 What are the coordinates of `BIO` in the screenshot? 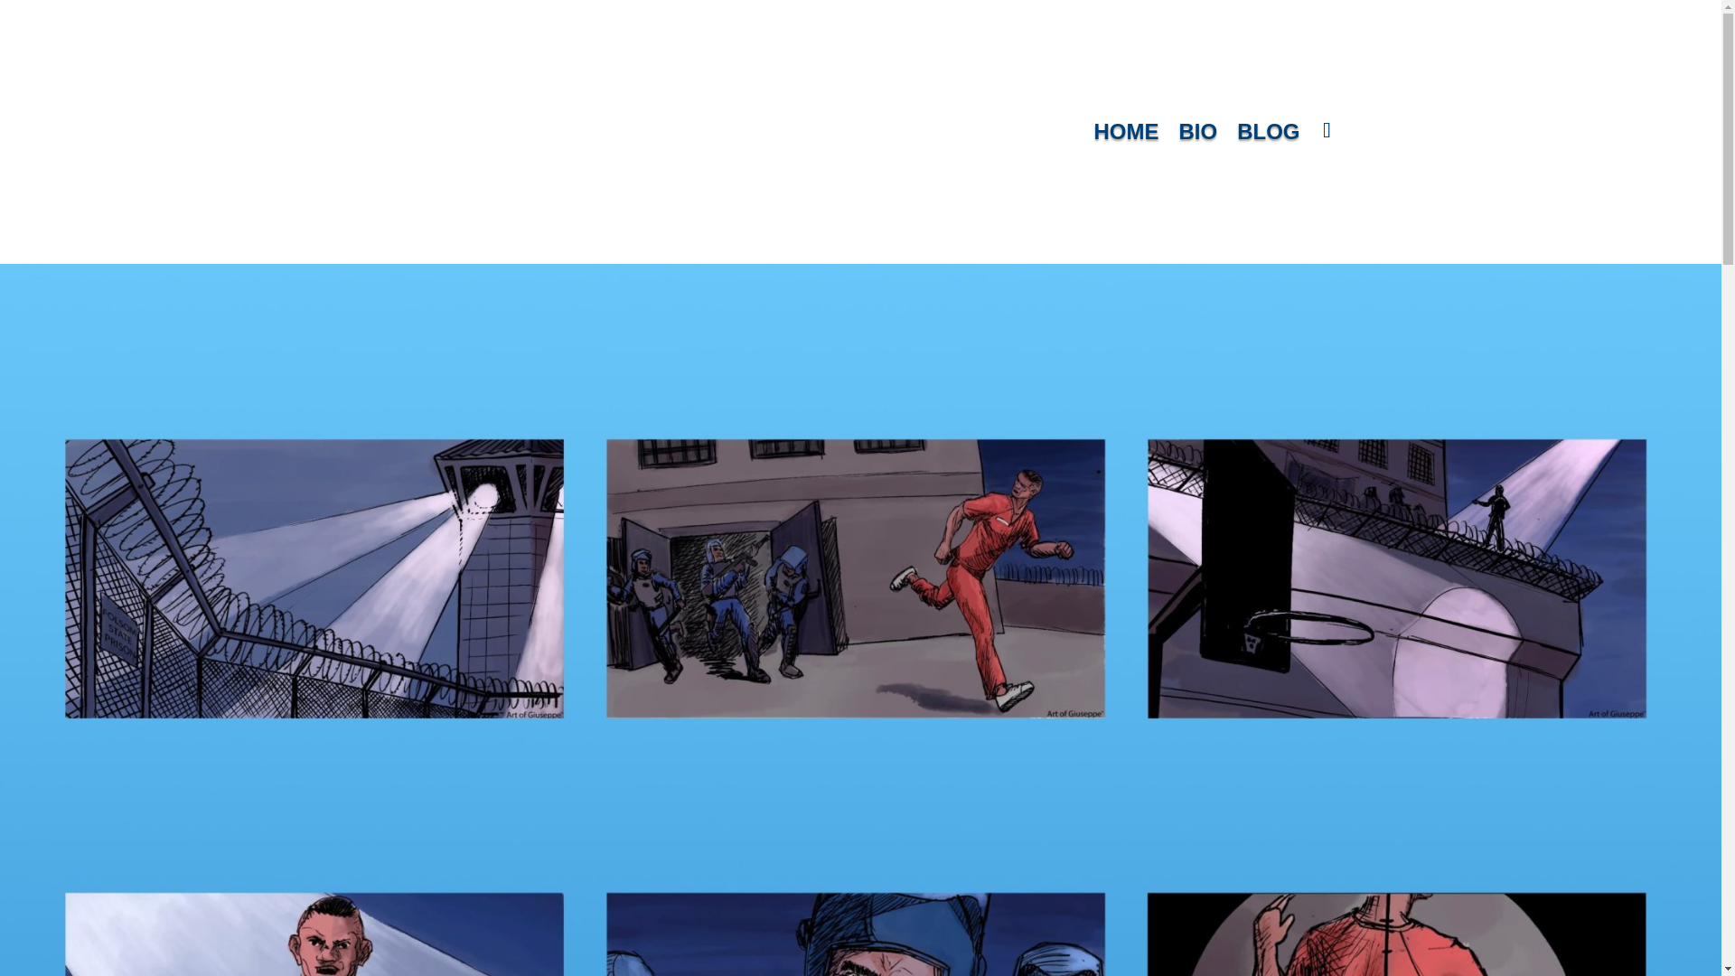 It's located at (1197, 136).